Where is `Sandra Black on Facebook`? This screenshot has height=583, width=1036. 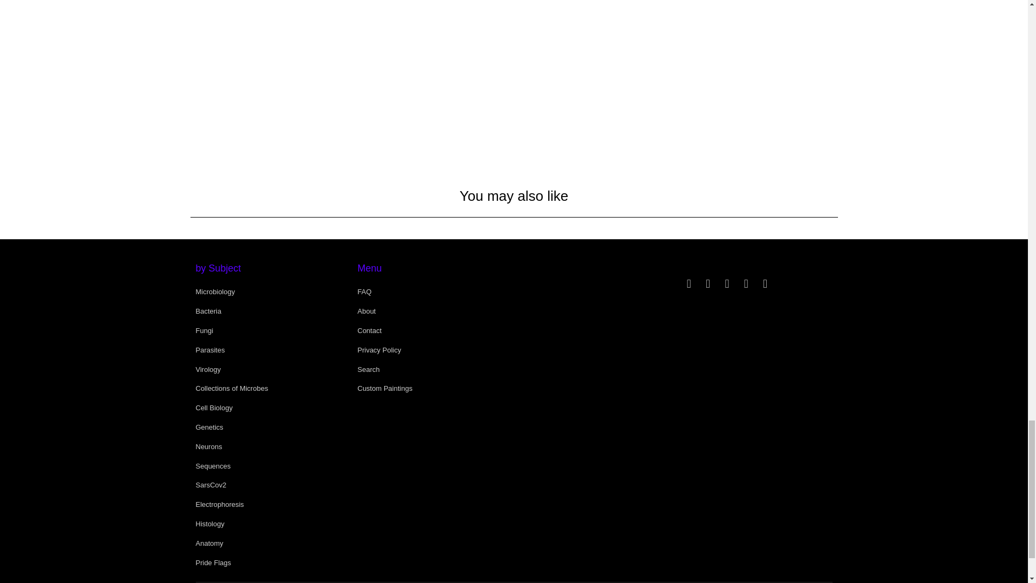
Sandra Black on Facebook is located at coordinates (708, 284).